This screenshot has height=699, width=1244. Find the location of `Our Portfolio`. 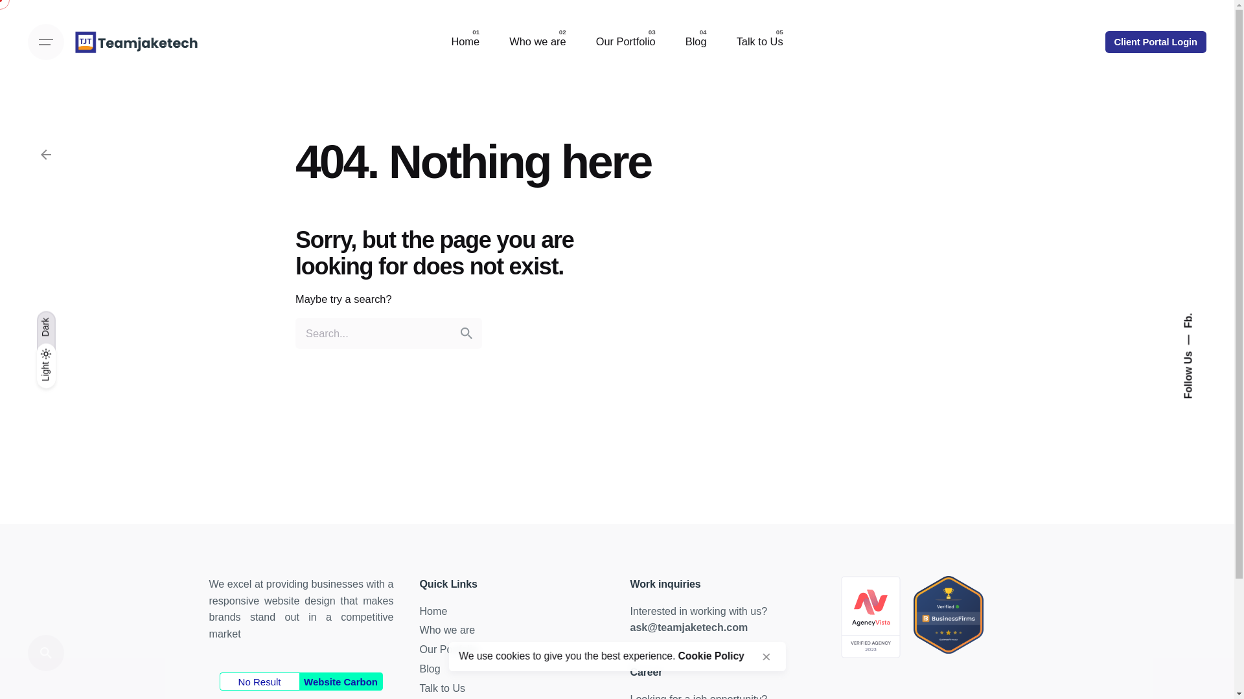

Our Portfolio is located at coordinates (625, 42).